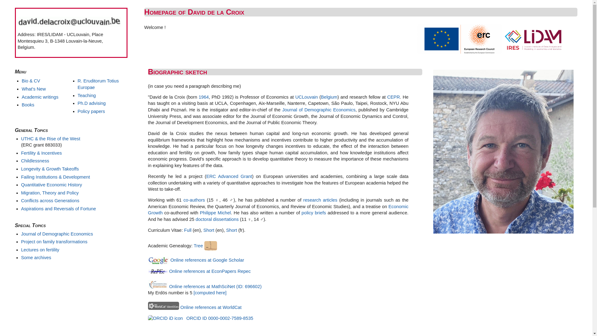 Image resolution: width=597 pixels, height=336 pixels. I want to click on Journal of Demographic Economics, so click(57, 234).